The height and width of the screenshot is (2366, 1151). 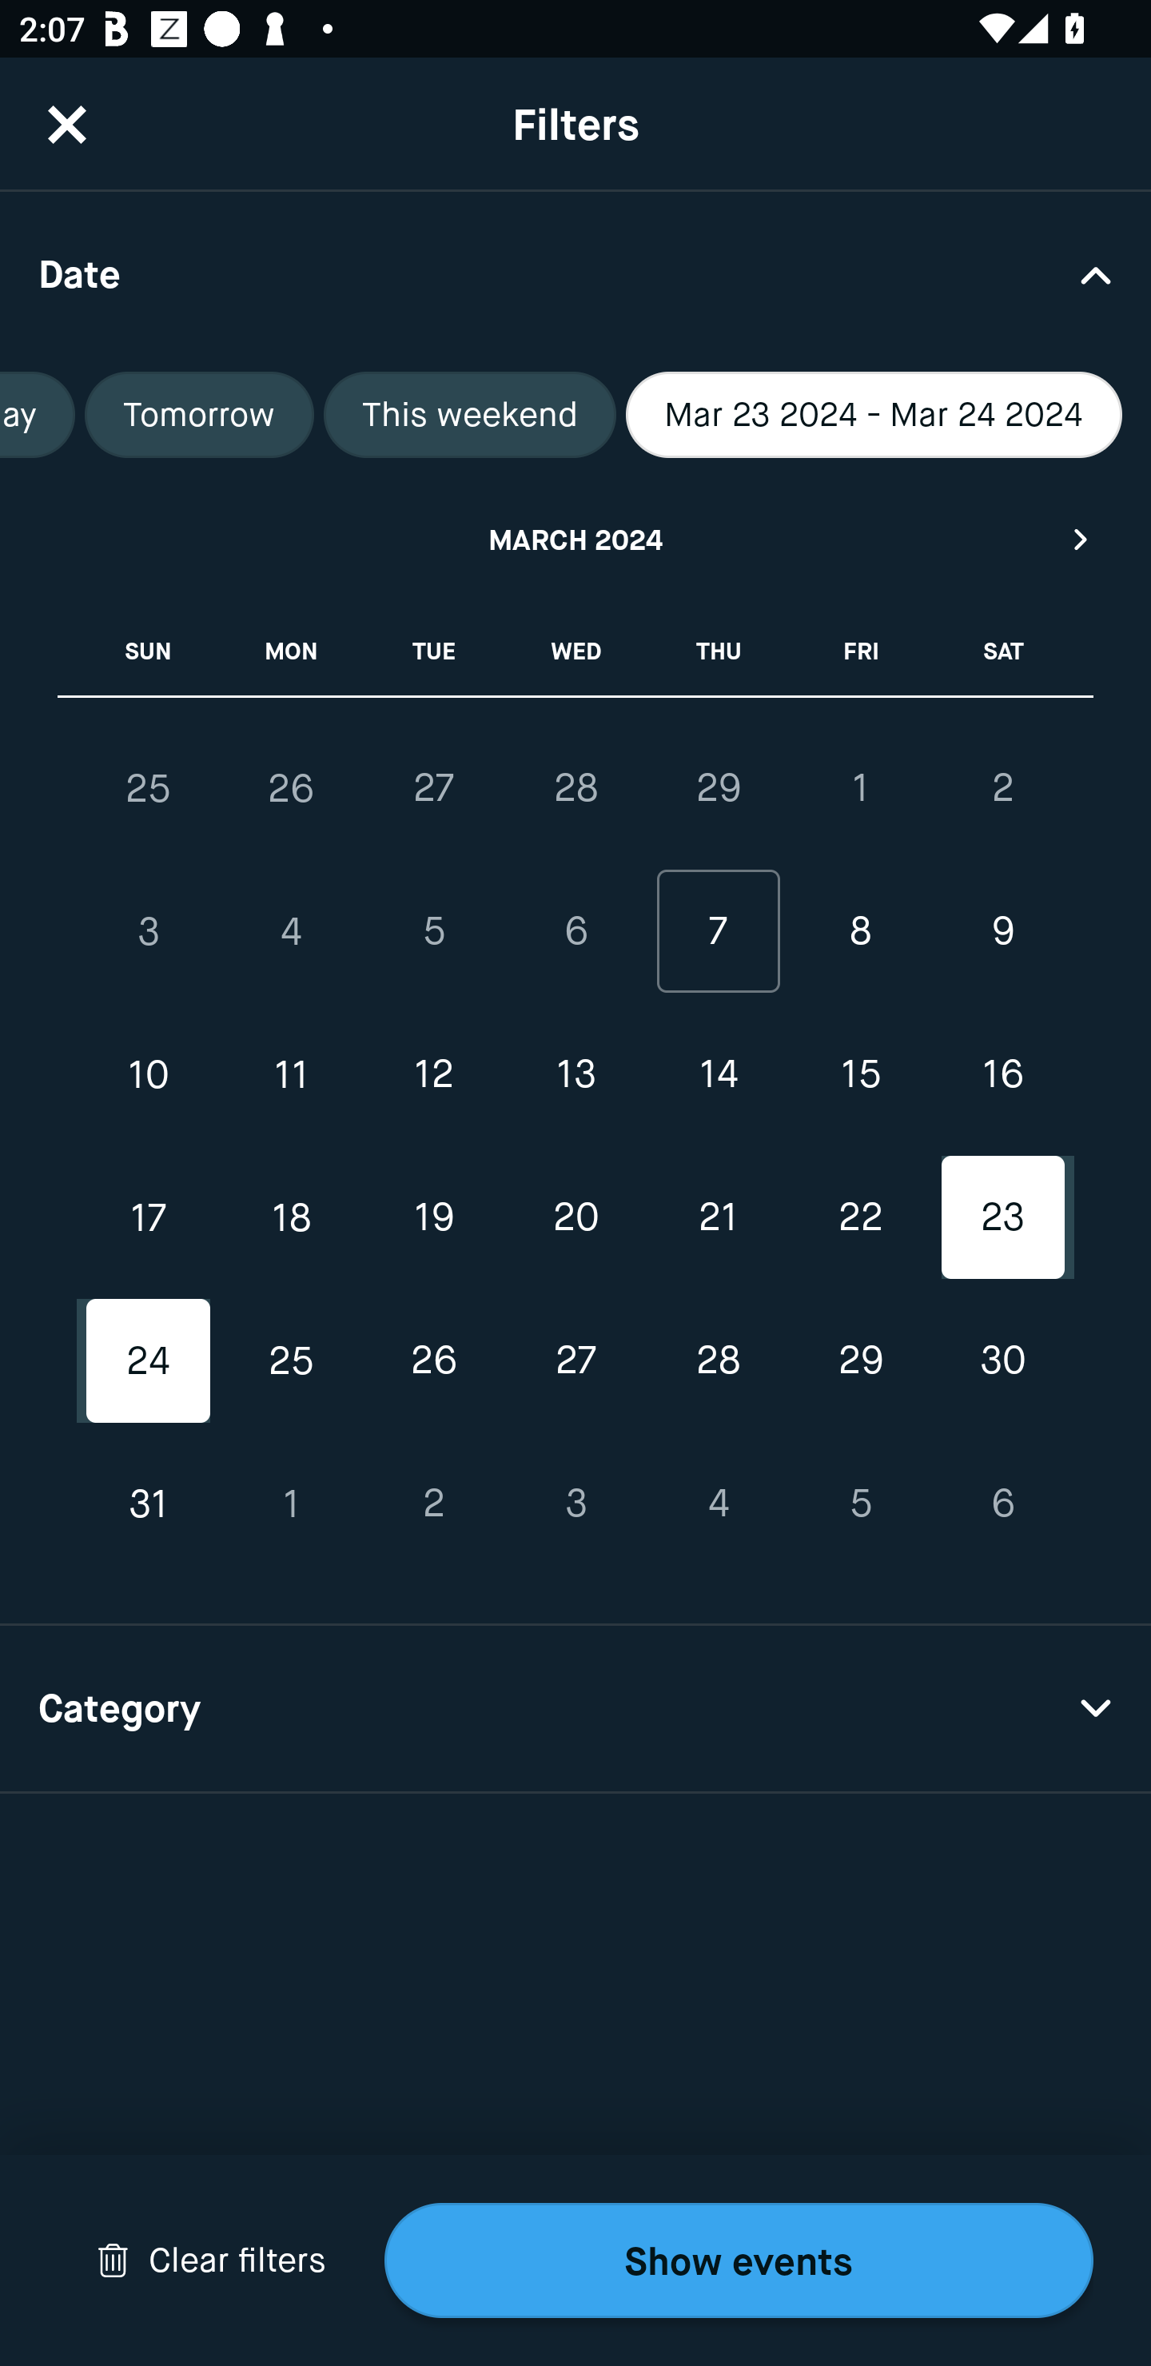 What do you see at coordinates (1002, 1503) in the screenshot?
I see `6` at bounding box center [1002, 1503].